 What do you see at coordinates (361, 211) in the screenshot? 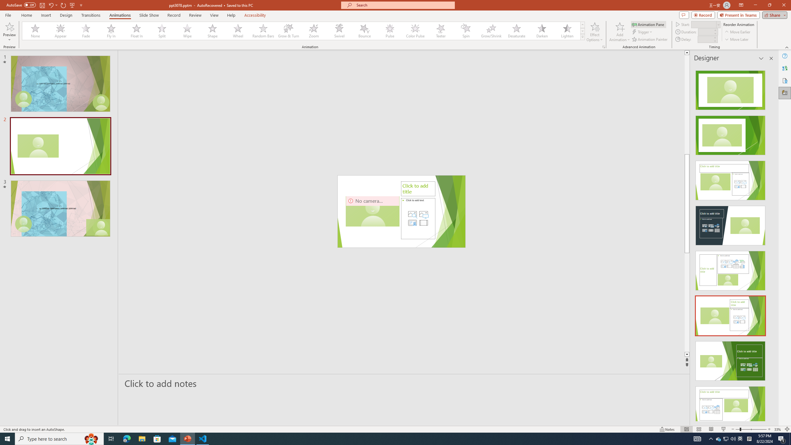
I see `Title TextBox` at bounding box center [361, 211].